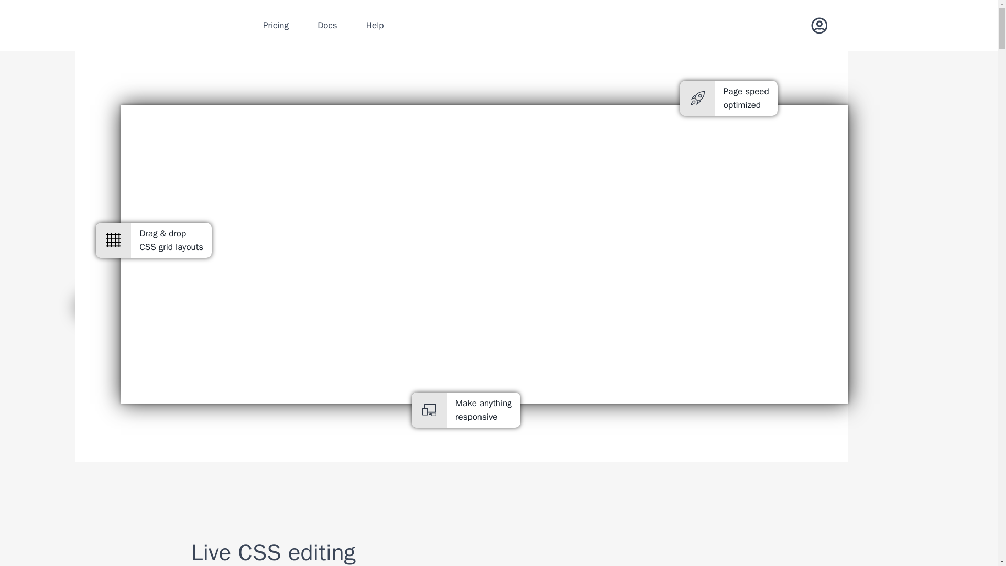  Describe the element at coordinates (328, 25) in the screenshot. I see `Microthemer docs` at that location.